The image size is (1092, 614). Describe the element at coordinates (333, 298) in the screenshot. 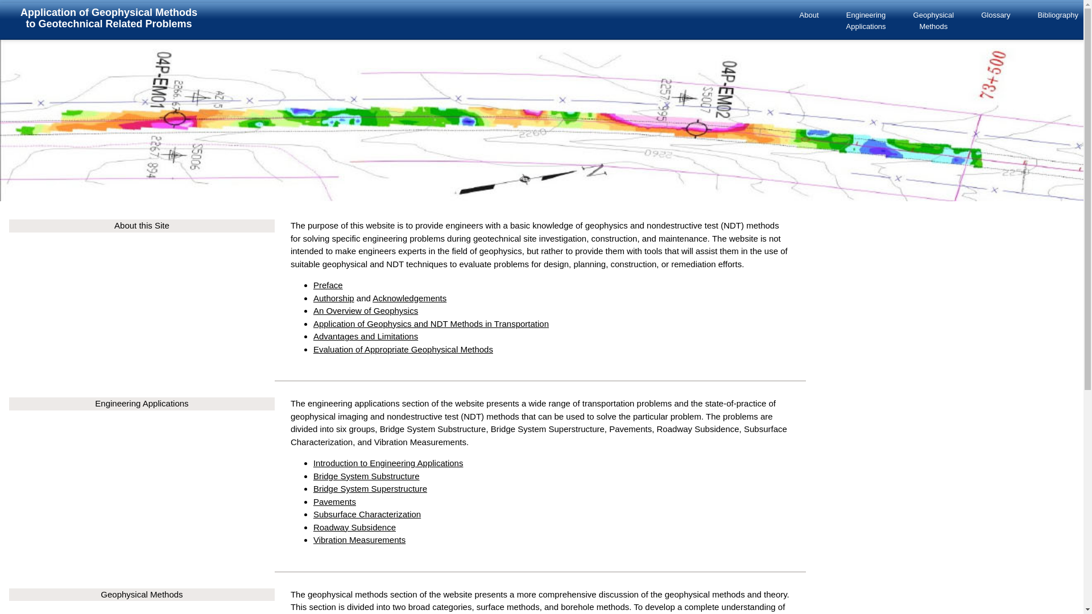

I see `Acknowledgements` at that location.